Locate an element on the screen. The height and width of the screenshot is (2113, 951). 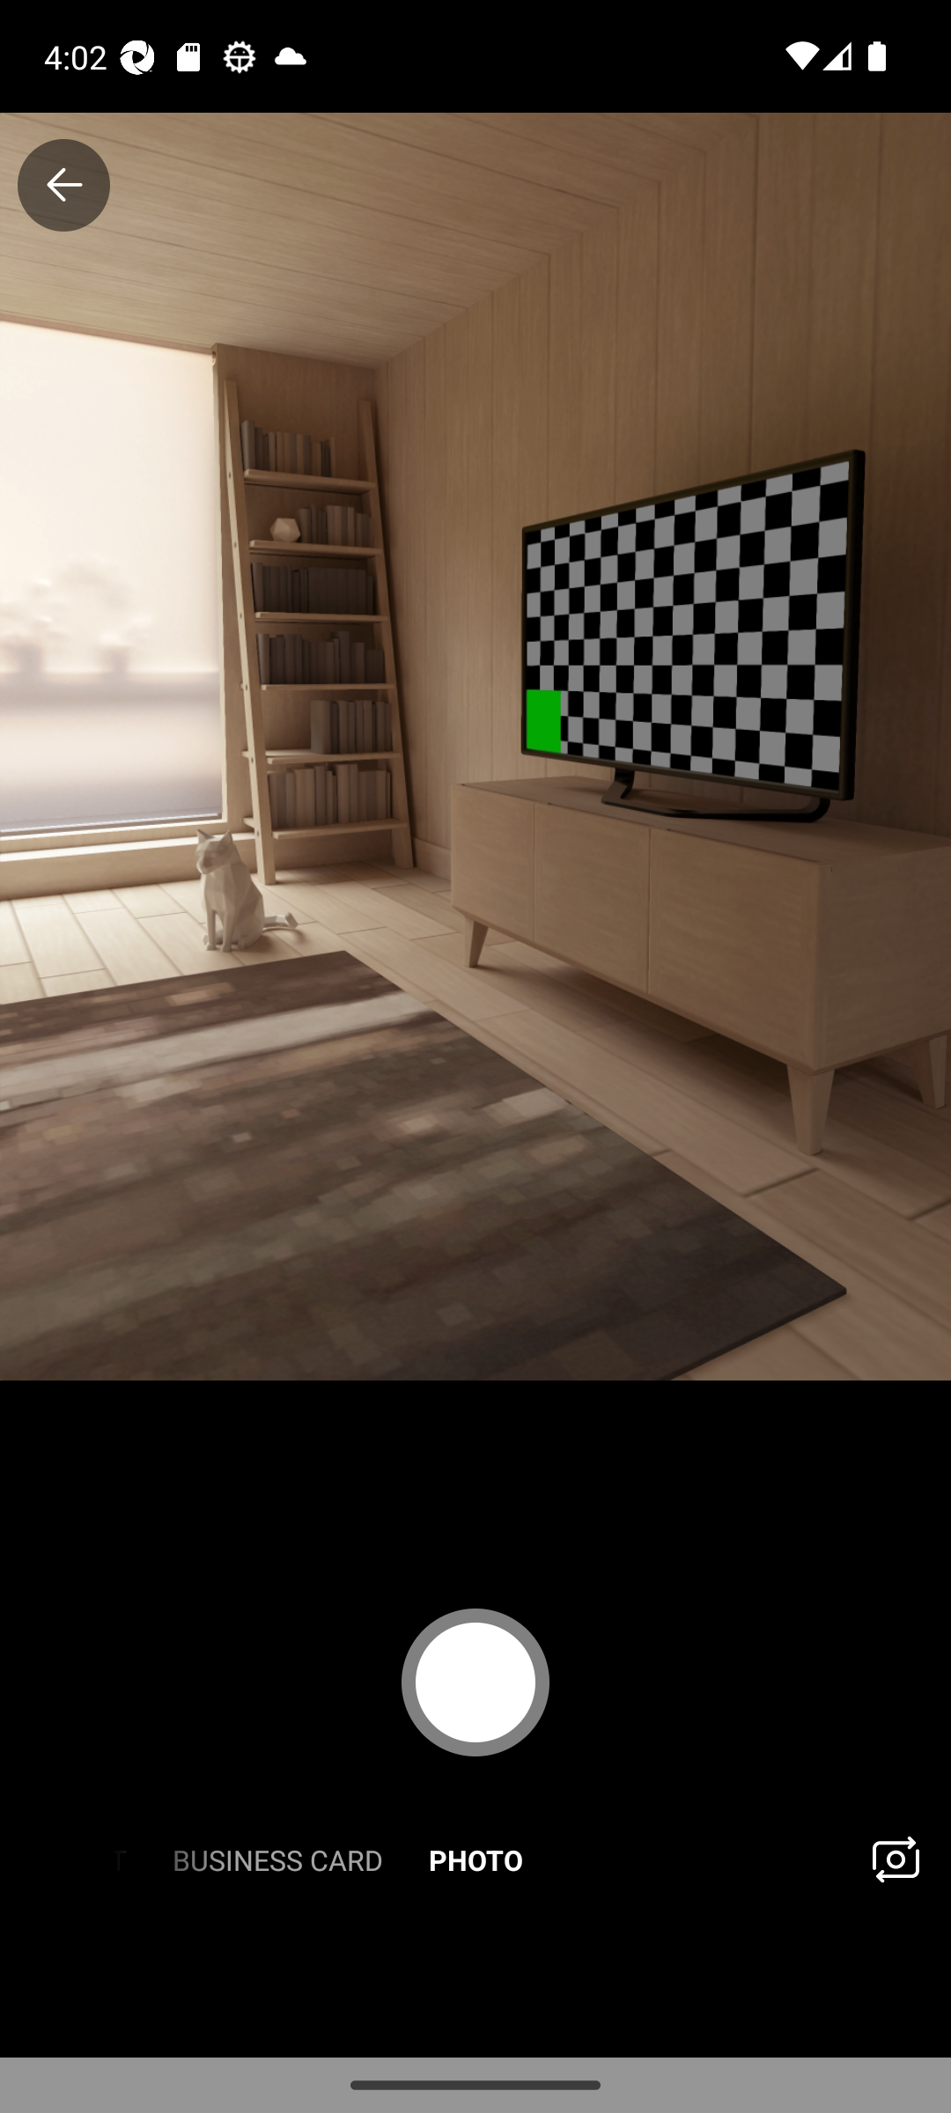
BUSINESS CARD is located at coordinates (276, 1858).